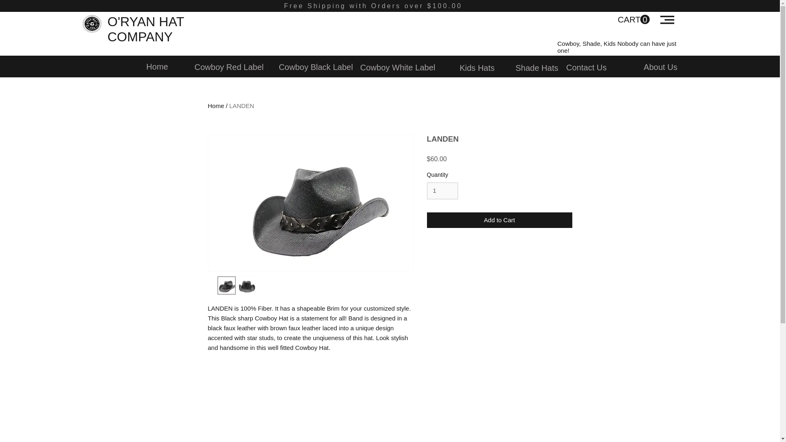 This screenshot has height=442, width=786. I want to click on 1, so click(442, 191).